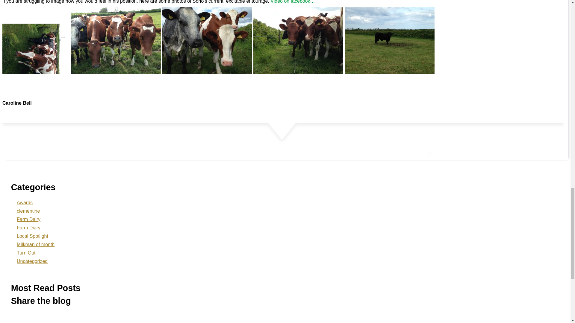 This screenshot has width=575, height=323. What do you see at coordinates (28, 228) in the screenshot?
I see `Farm Diary` at bounding box center [28, 228].